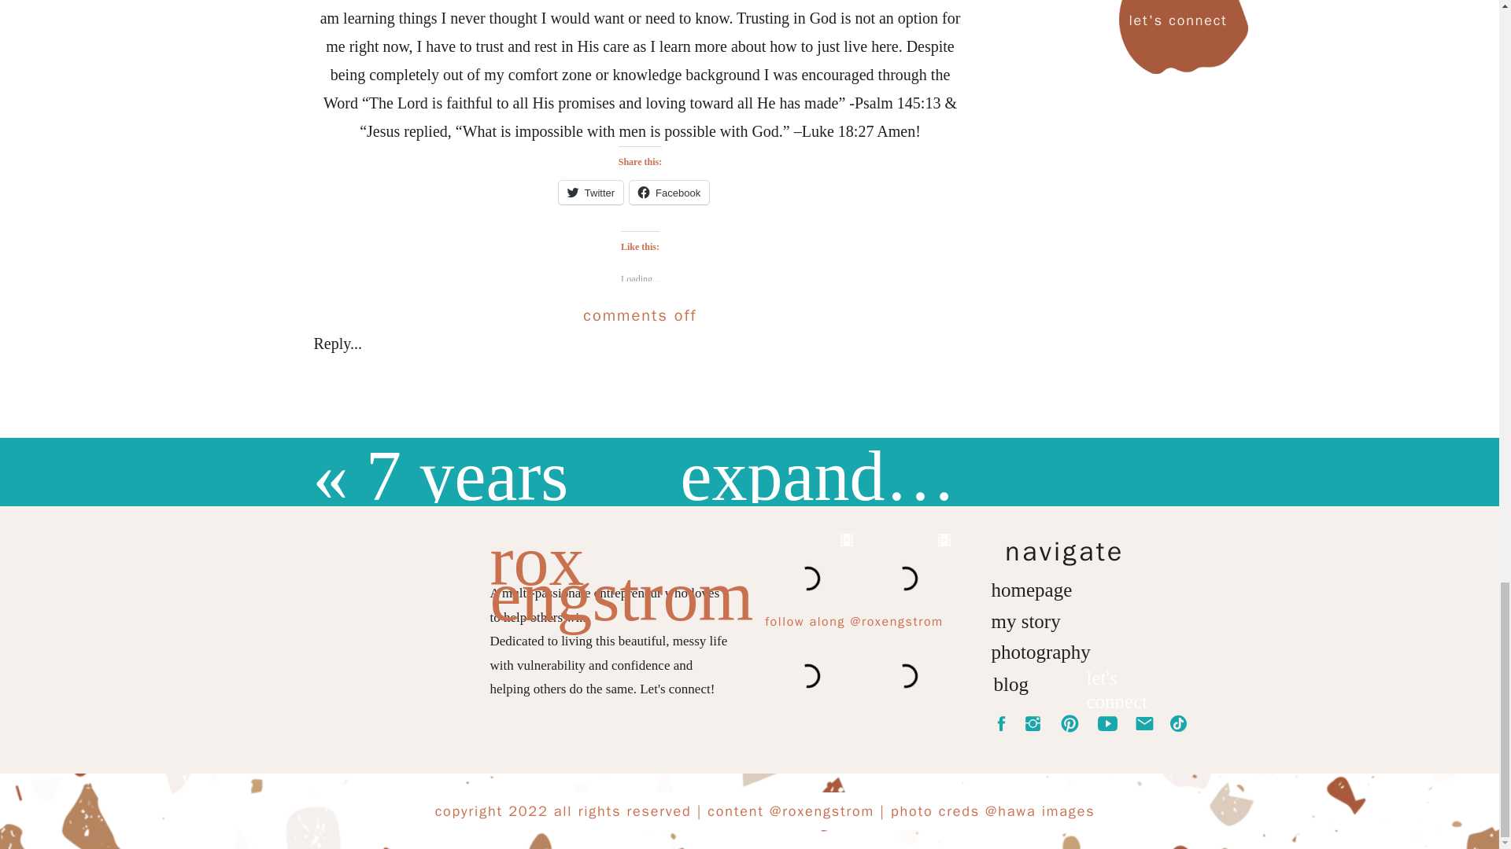 This screenshot has height=849, width=1511. Describe the element at coordinates (590, 193) in the screenshot. I see `Twitter` at that location.